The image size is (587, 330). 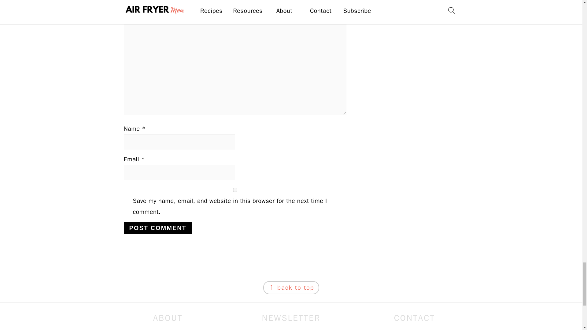 I want to click on yes, so click(x=235, y=189).